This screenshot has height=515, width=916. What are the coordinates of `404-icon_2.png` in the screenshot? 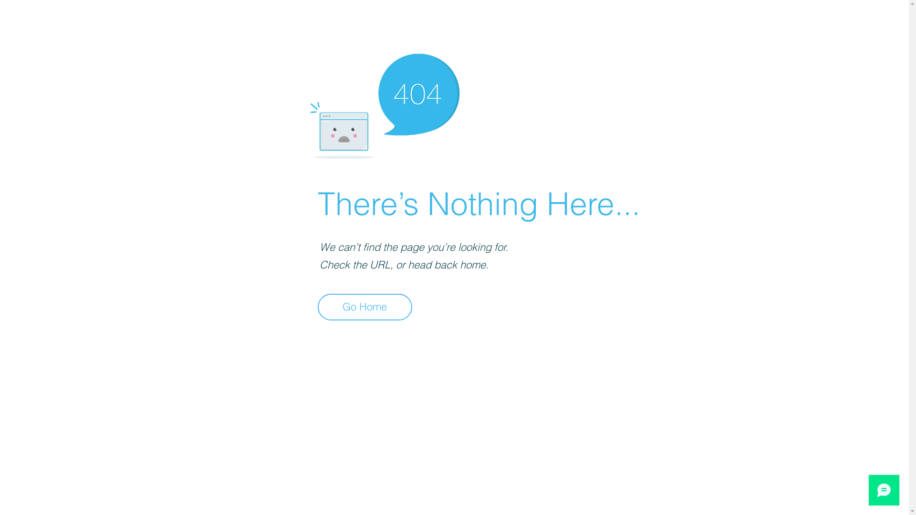 It's located at (385, 104).